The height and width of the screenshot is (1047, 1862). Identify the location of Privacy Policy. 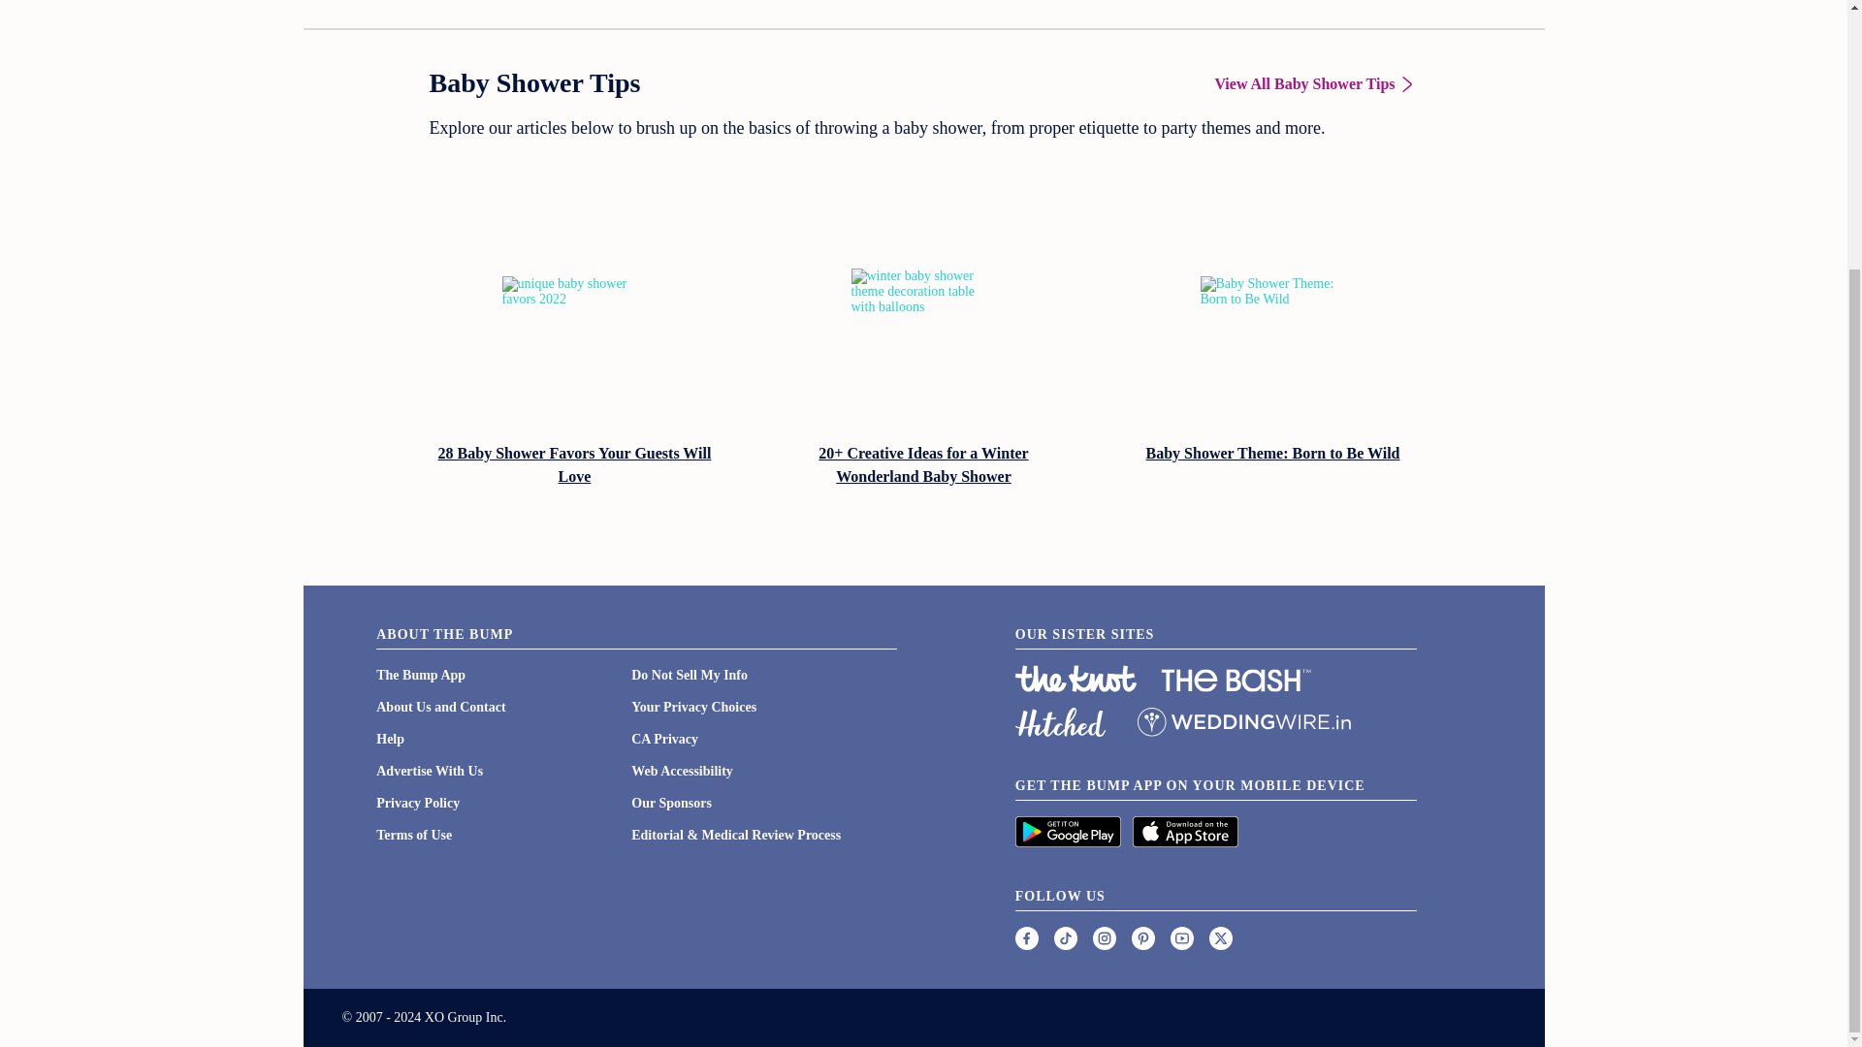
(417, 803).